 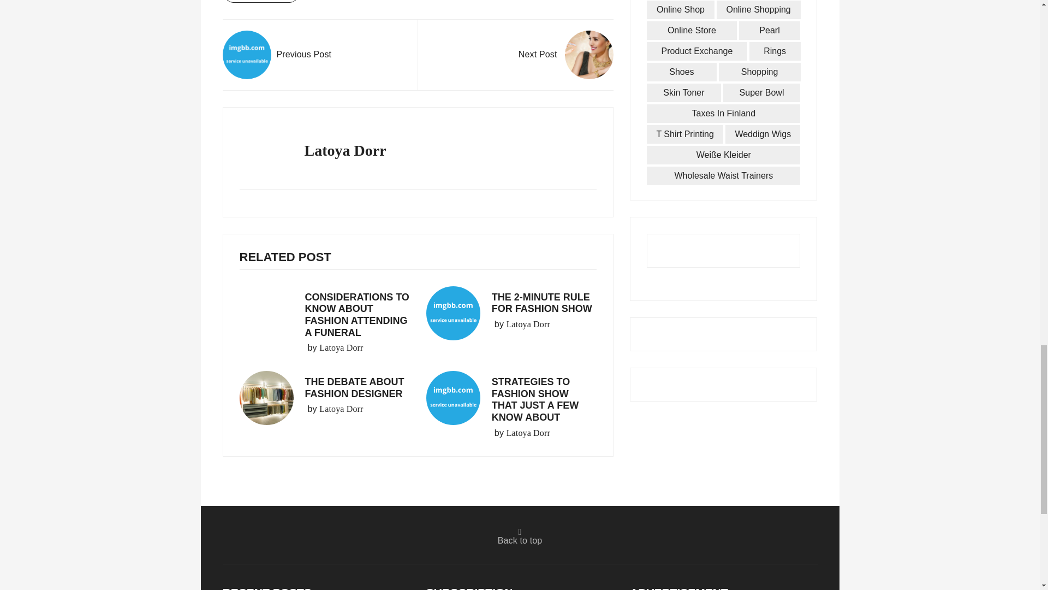 I want to click on THE 2-MINUTE RULE FOR FASHION SHOW, so click(x=541, y=303).